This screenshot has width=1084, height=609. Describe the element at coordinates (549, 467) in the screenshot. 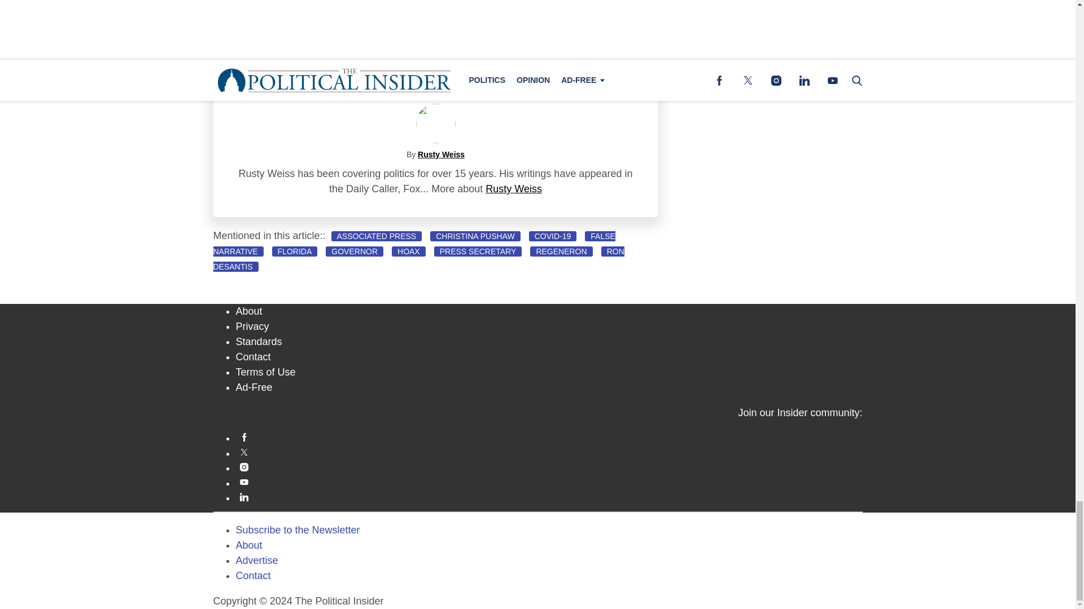

I see `Follow us on Instagram` at that location.